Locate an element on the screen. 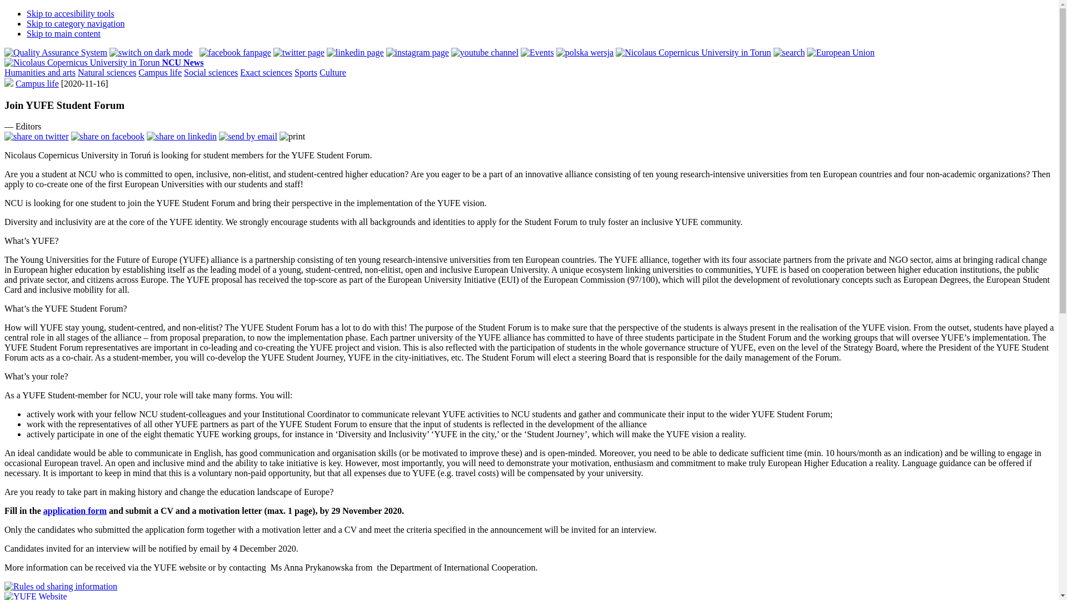 This screenshot has height=600, width=1067. application form is located at coordinates (75, 511).